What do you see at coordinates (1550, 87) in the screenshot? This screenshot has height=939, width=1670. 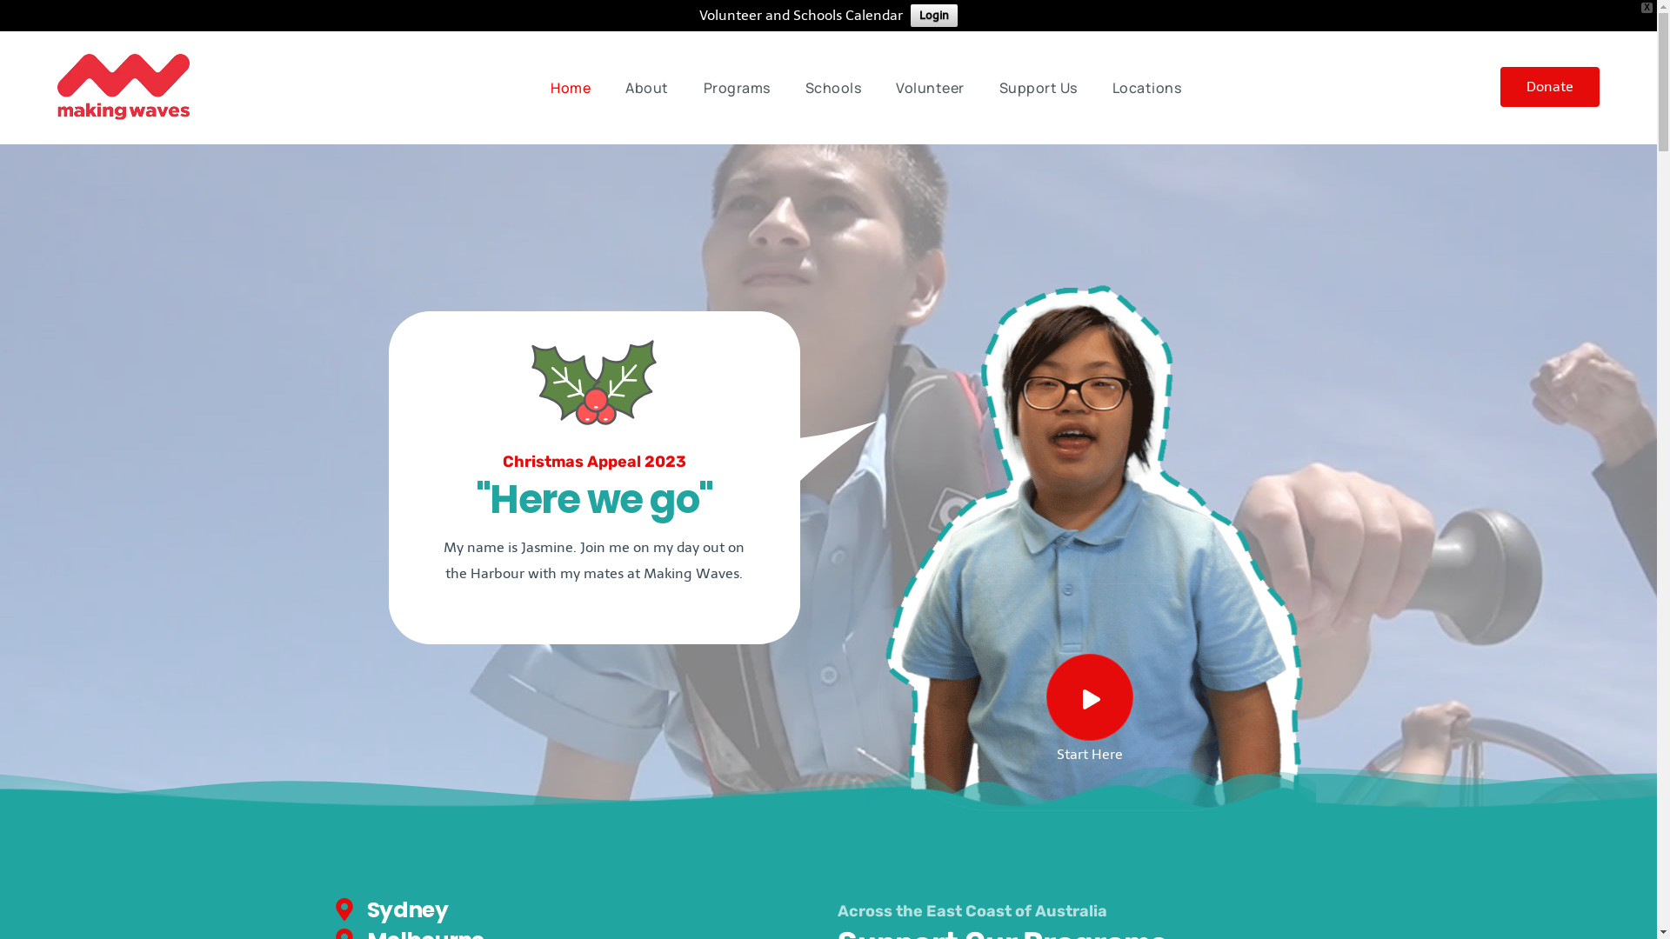 I see `Donate` at bounding box center [1550, 87].